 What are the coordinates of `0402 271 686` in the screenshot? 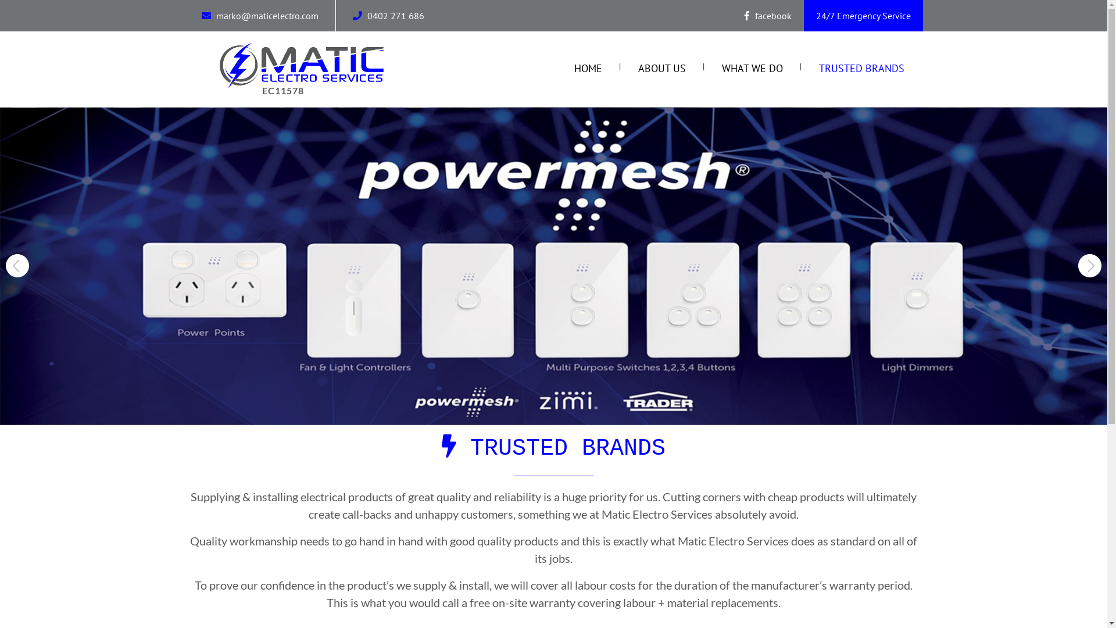 It's located at (395, 16).